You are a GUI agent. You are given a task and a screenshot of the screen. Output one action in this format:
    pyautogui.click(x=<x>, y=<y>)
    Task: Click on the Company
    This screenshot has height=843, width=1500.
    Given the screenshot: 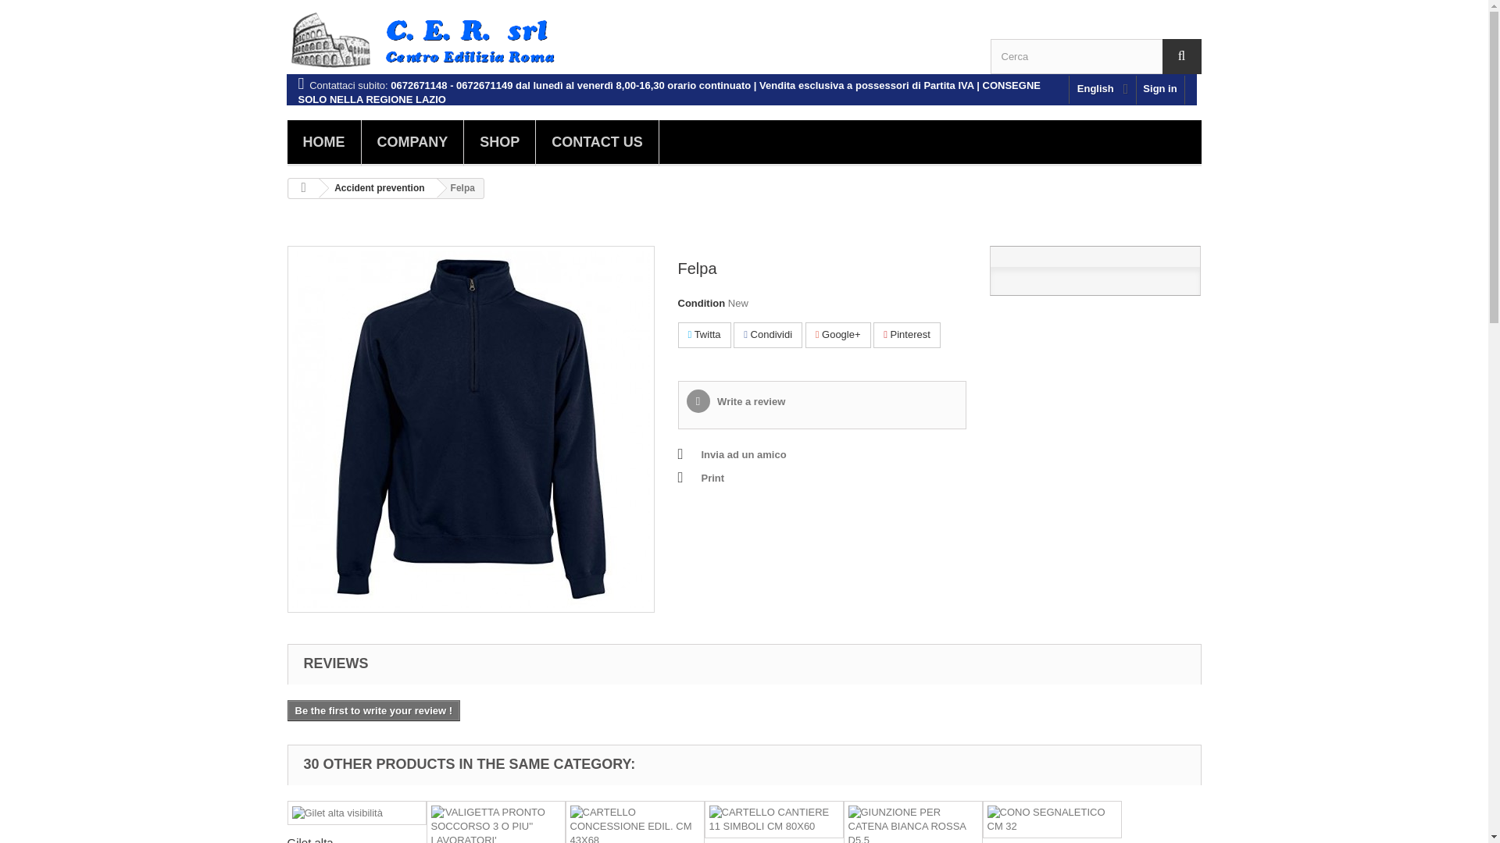 What is the action you would take?
    pyautogui.click(x=412, y=143)
    